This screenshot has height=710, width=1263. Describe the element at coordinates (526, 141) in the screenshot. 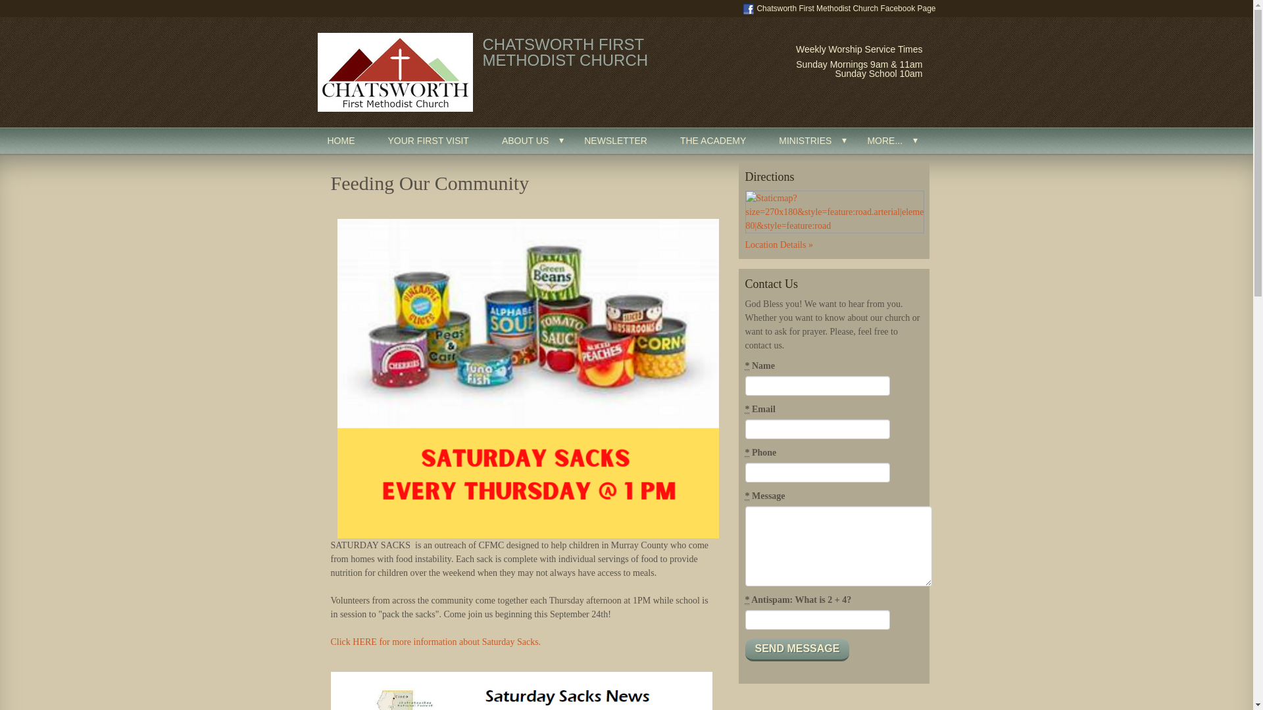

I see `ABOUT US` at that location.